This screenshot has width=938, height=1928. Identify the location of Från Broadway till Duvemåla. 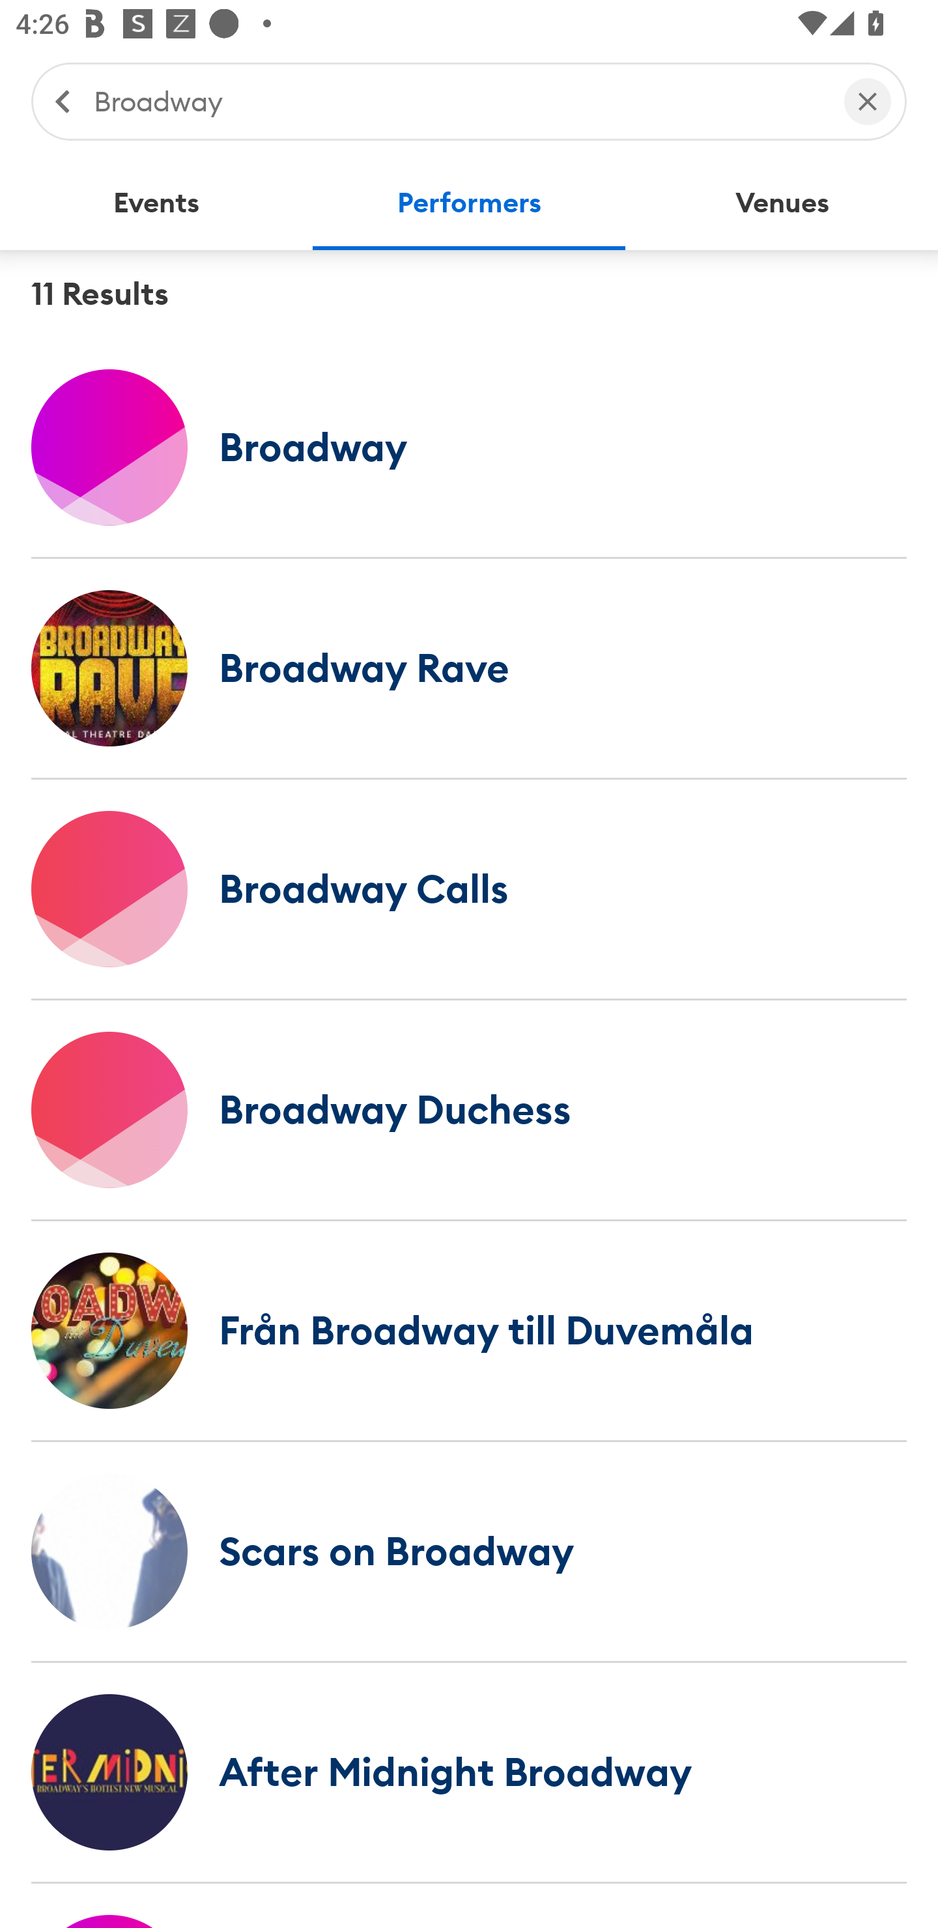
(469, 1330).